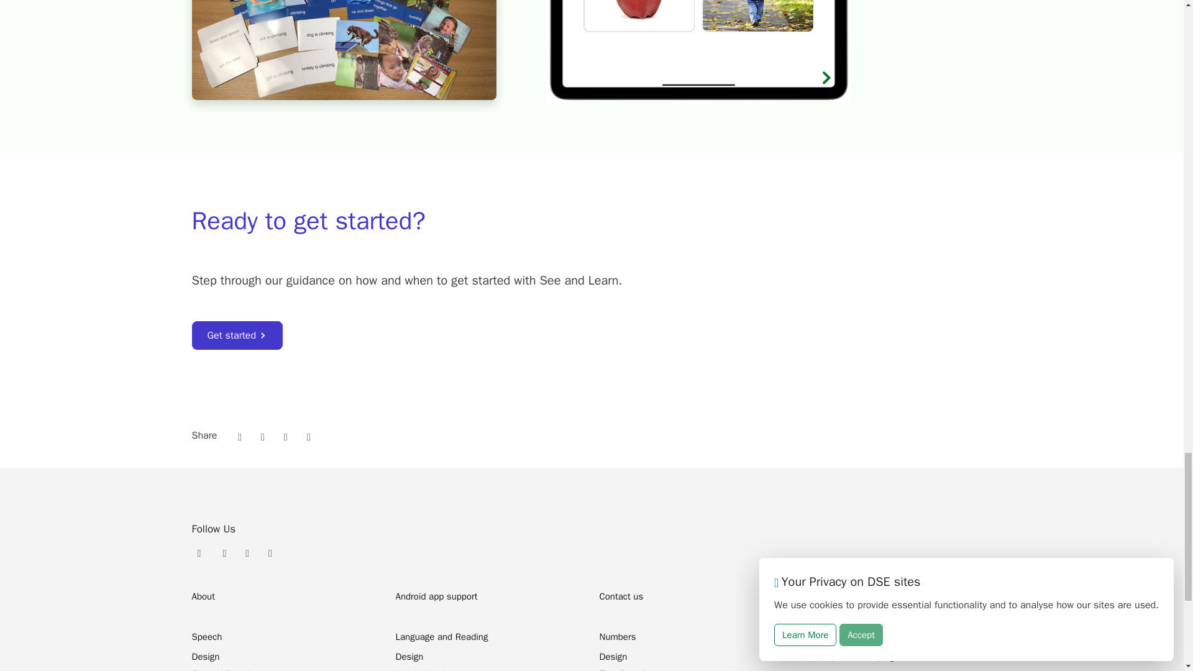 The height and width of the screenshot is (671, 1193). I want to click on Share on Twitter, so click(263, 436).